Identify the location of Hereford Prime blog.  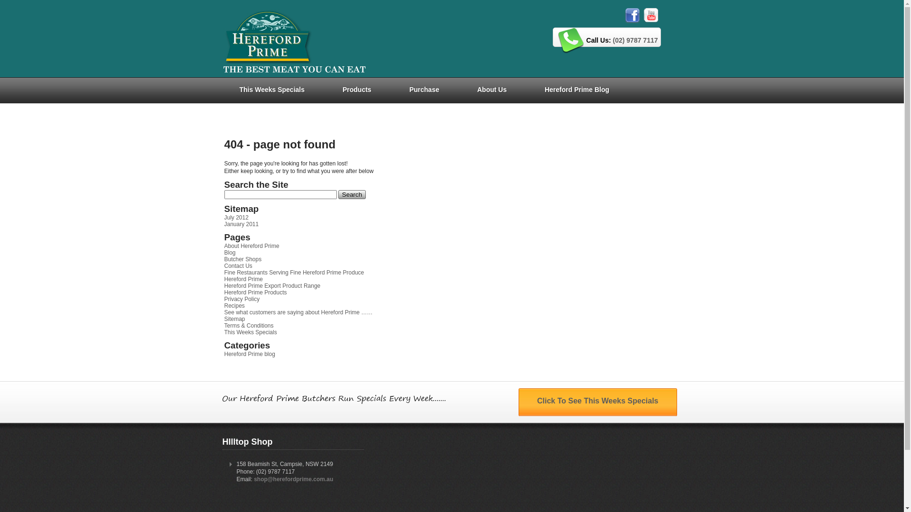
(250, 354).